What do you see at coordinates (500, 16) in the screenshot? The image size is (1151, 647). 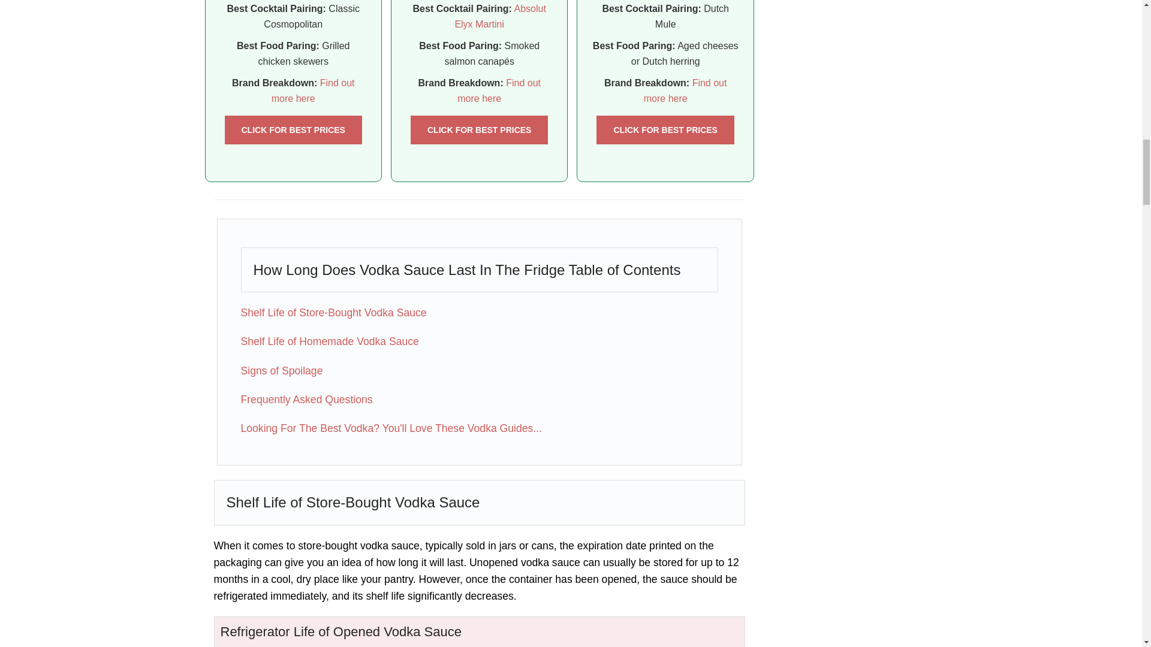 I see `Absolut Elyx Martini` at bounding box center [500, 16].